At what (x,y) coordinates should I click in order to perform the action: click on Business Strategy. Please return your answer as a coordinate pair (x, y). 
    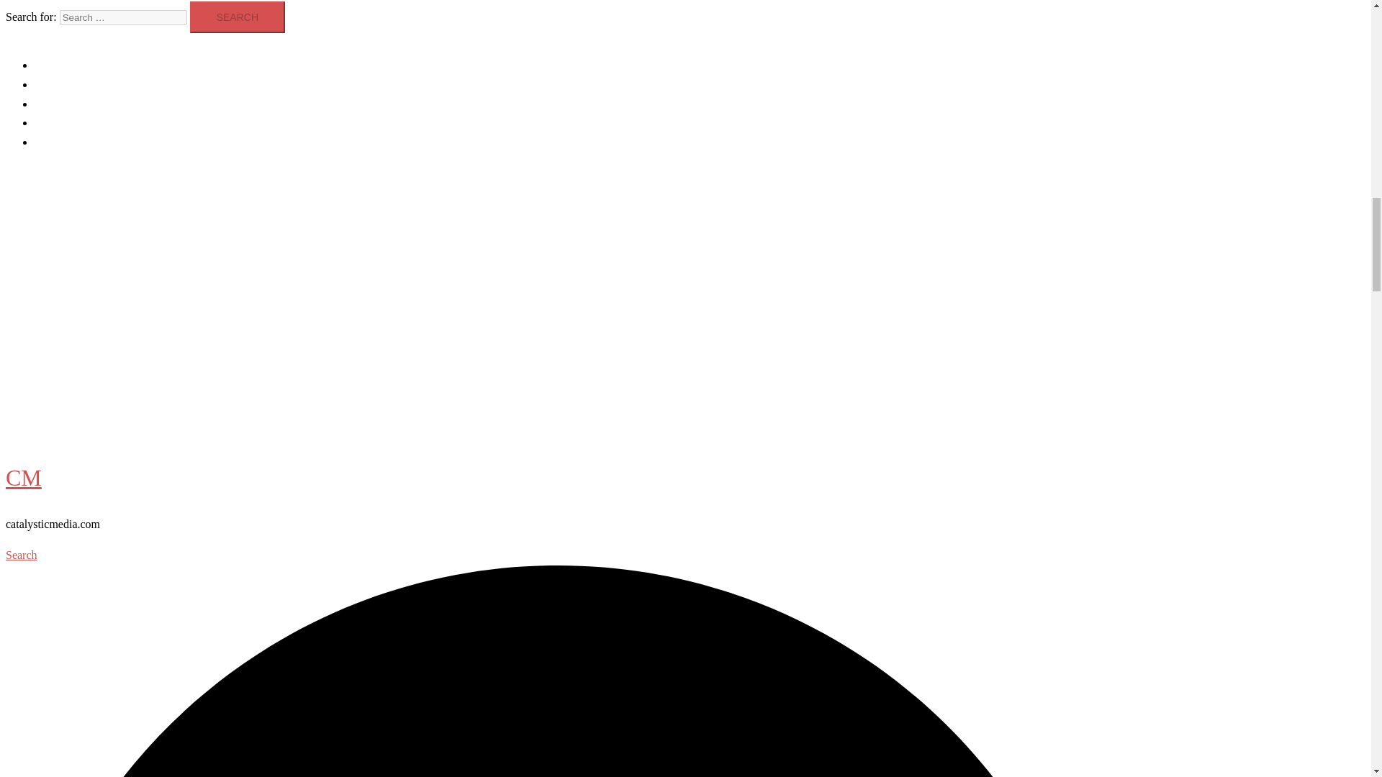
    Looking at the image, I should click on (75, 104).